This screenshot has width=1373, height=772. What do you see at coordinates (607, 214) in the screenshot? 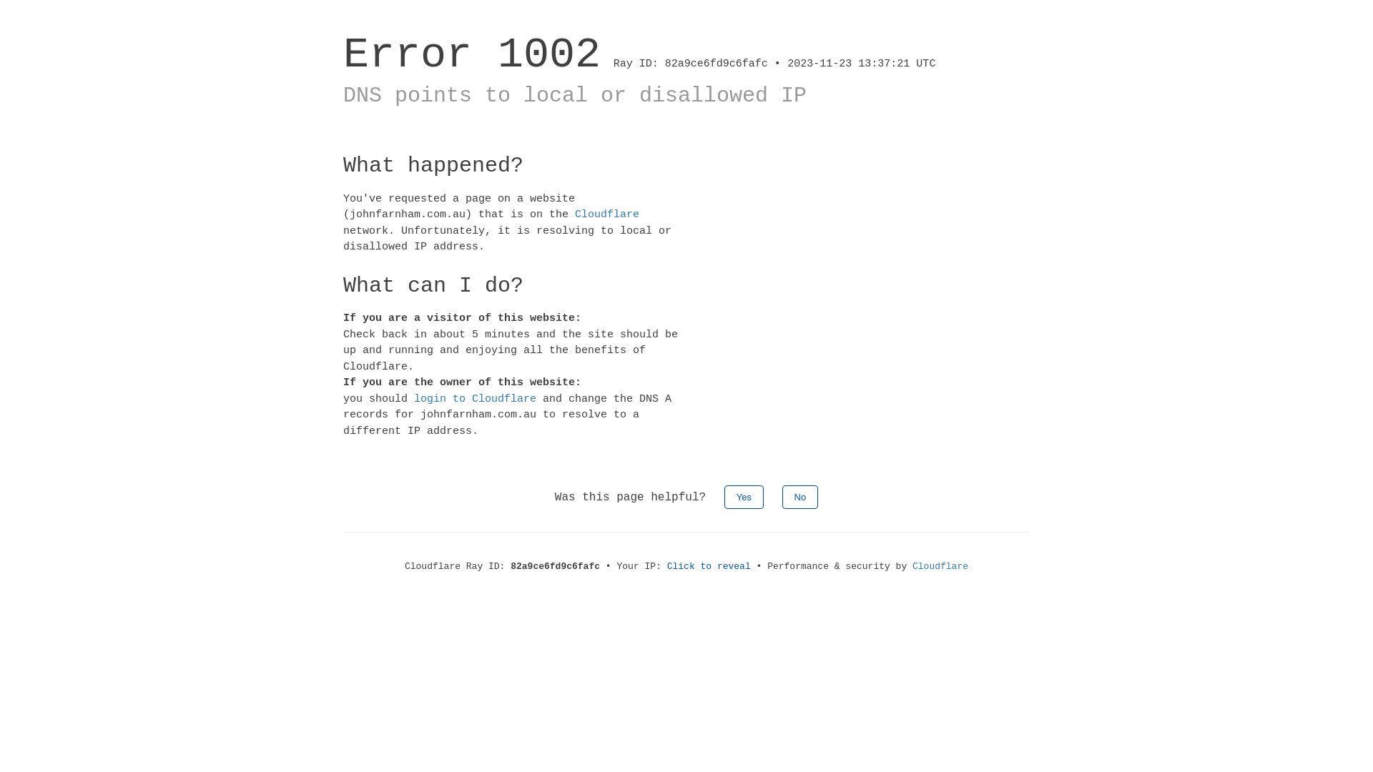
I see `Cloudflare` at bounding box center [607, 214].